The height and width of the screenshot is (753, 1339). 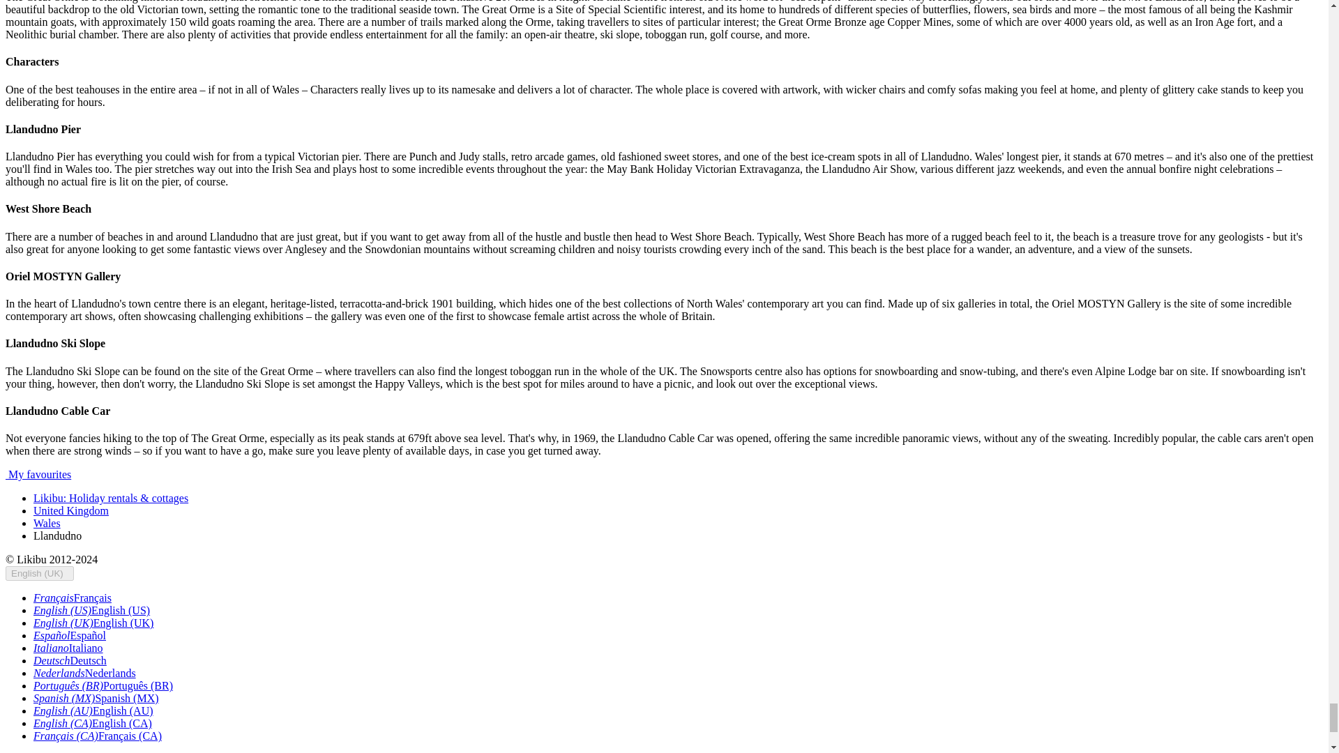 What do you see at coordinates (71, 510) in the screenshot?
I see `United Kingdom` at bounding box center [71, 510].